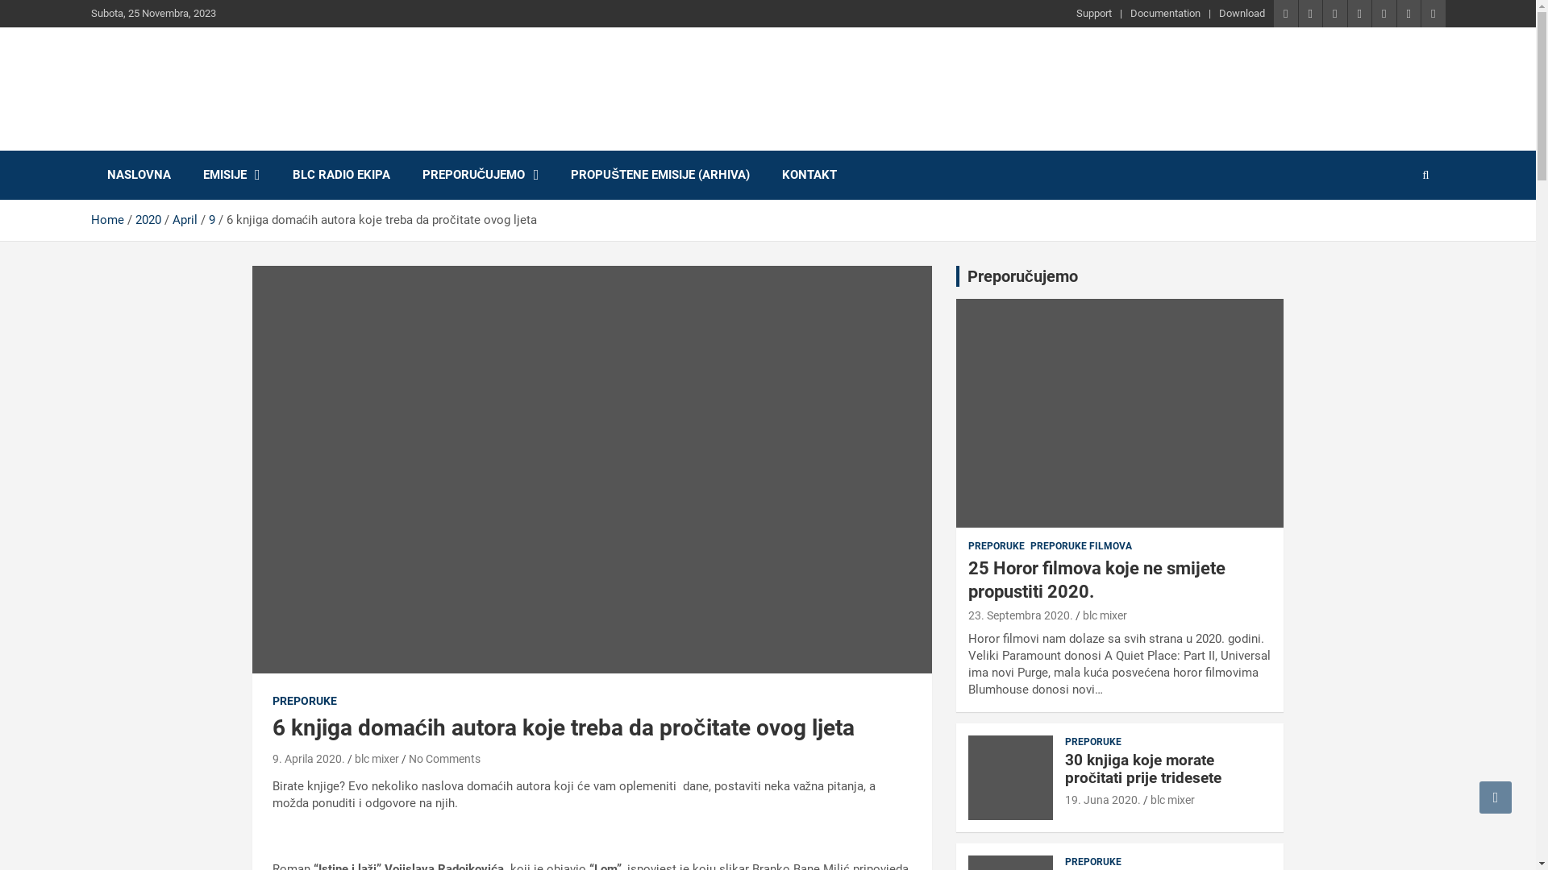  I want to click on 19. Juna 2020., so click(1103, 800).